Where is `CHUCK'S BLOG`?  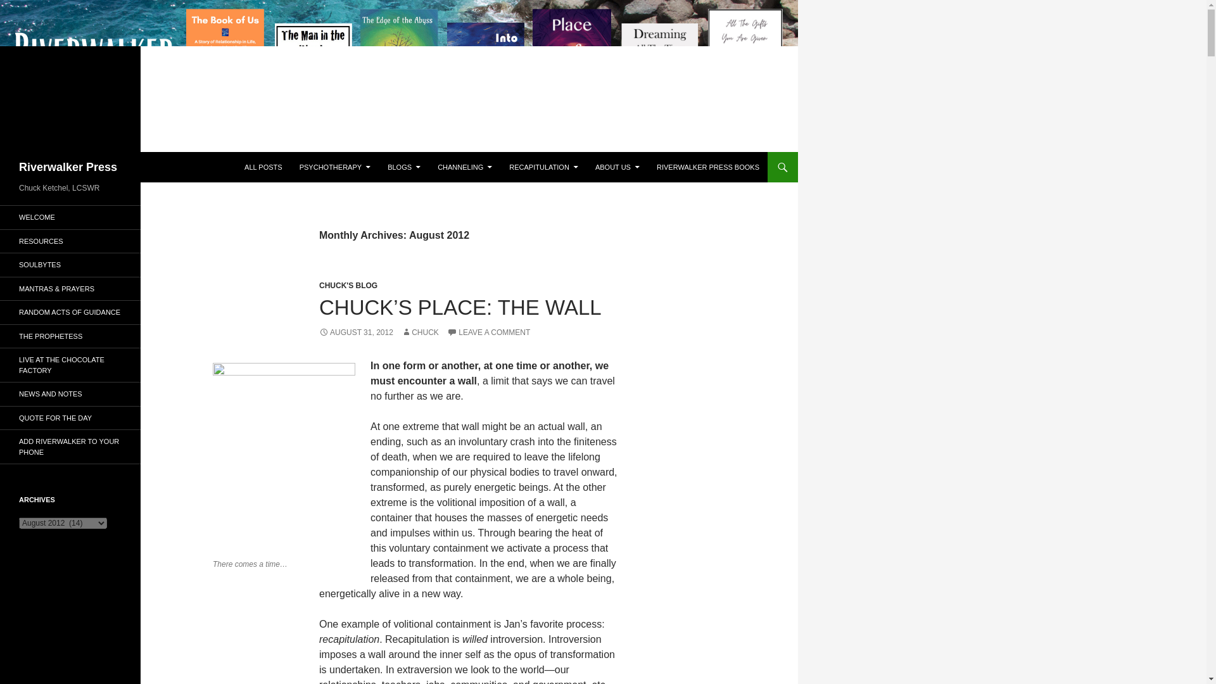 CHUCK'S BLOG is located at coordinates (348, 285).